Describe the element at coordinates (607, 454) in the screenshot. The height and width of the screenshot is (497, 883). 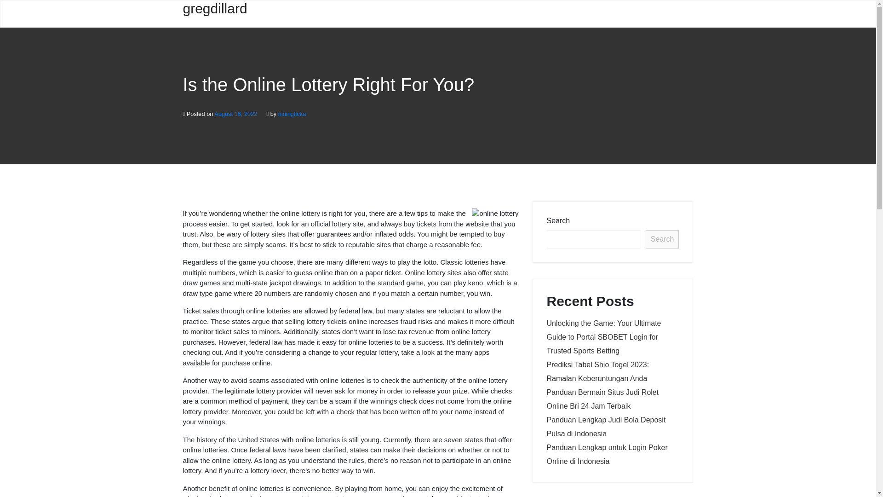
I see `Panduan Lengkap untuk Login Poker Online di Indonesia` at that location.